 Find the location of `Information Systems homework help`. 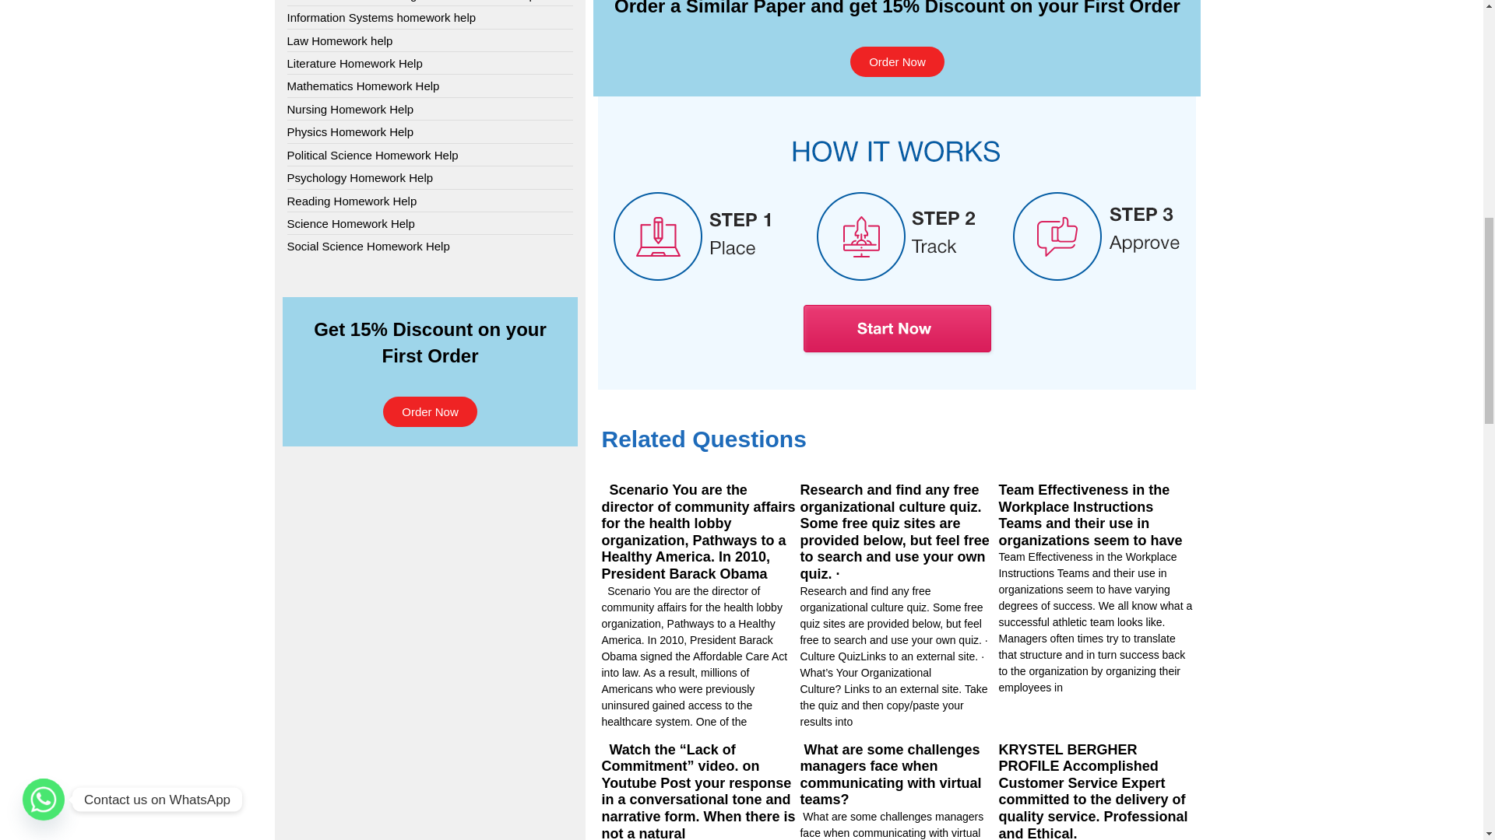

Information Systems homework help is located at coordinates (381, 17).